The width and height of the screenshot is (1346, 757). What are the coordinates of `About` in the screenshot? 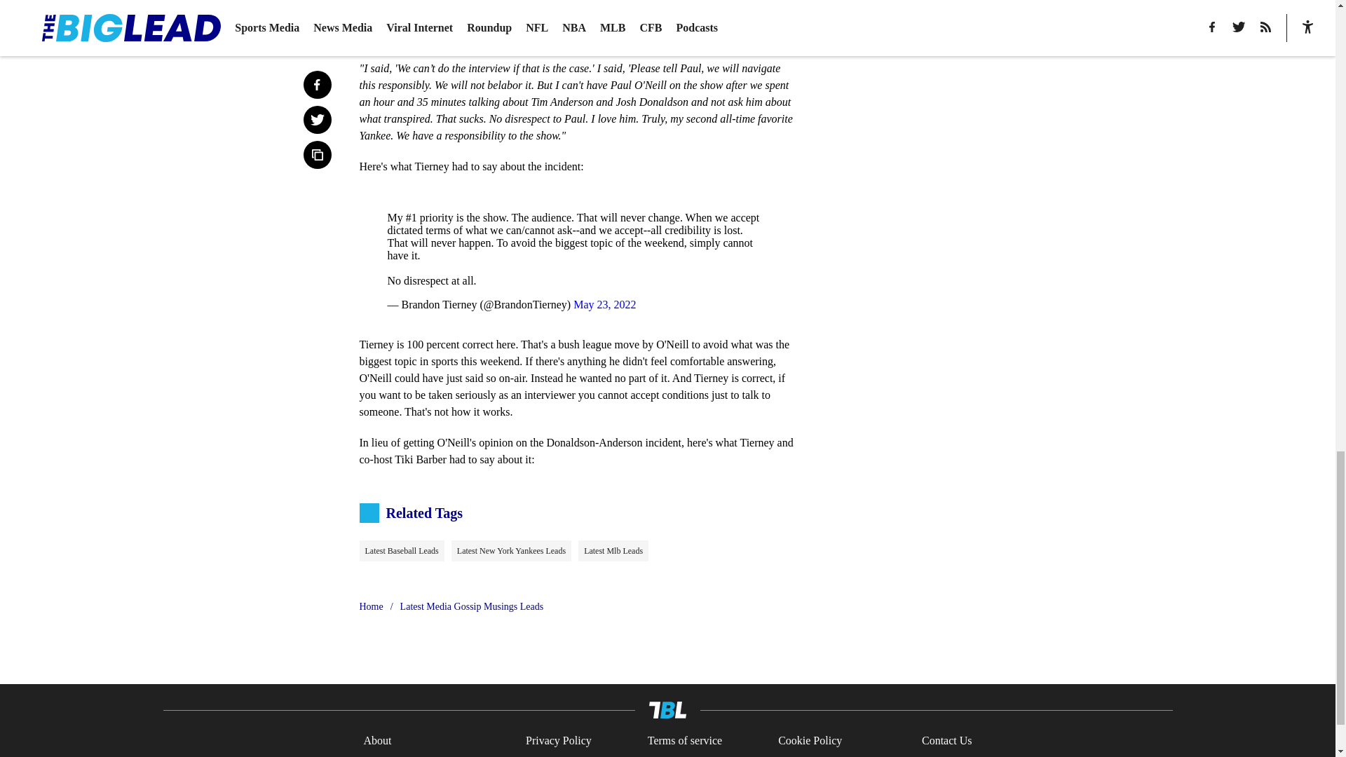 It's located at (377, 741).